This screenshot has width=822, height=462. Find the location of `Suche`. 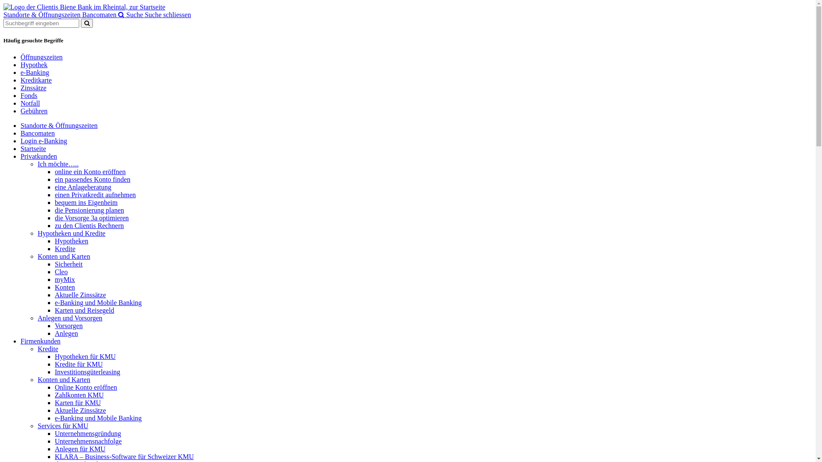

Suche is located at coordinates (131, 15).